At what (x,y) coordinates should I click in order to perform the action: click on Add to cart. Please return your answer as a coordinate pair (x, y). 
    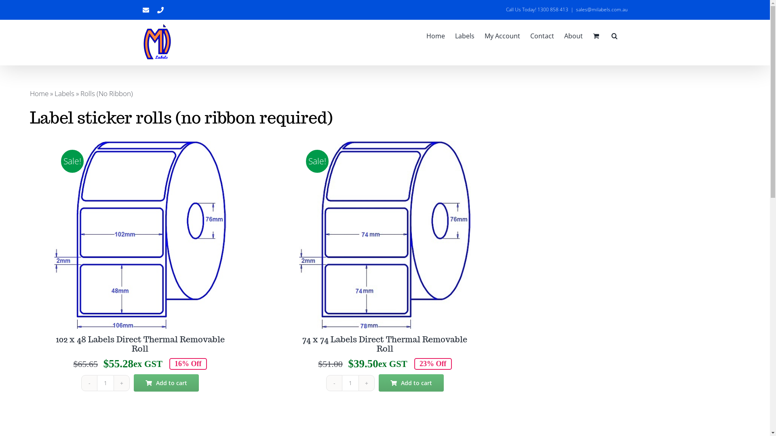
    Looking at the image, I should click on (166, 383).